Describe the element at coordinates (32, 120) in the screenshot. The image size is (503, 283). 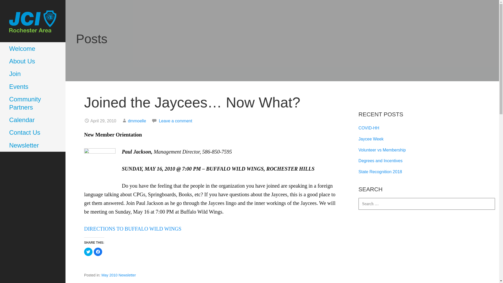
I see `Calendar` at that location.